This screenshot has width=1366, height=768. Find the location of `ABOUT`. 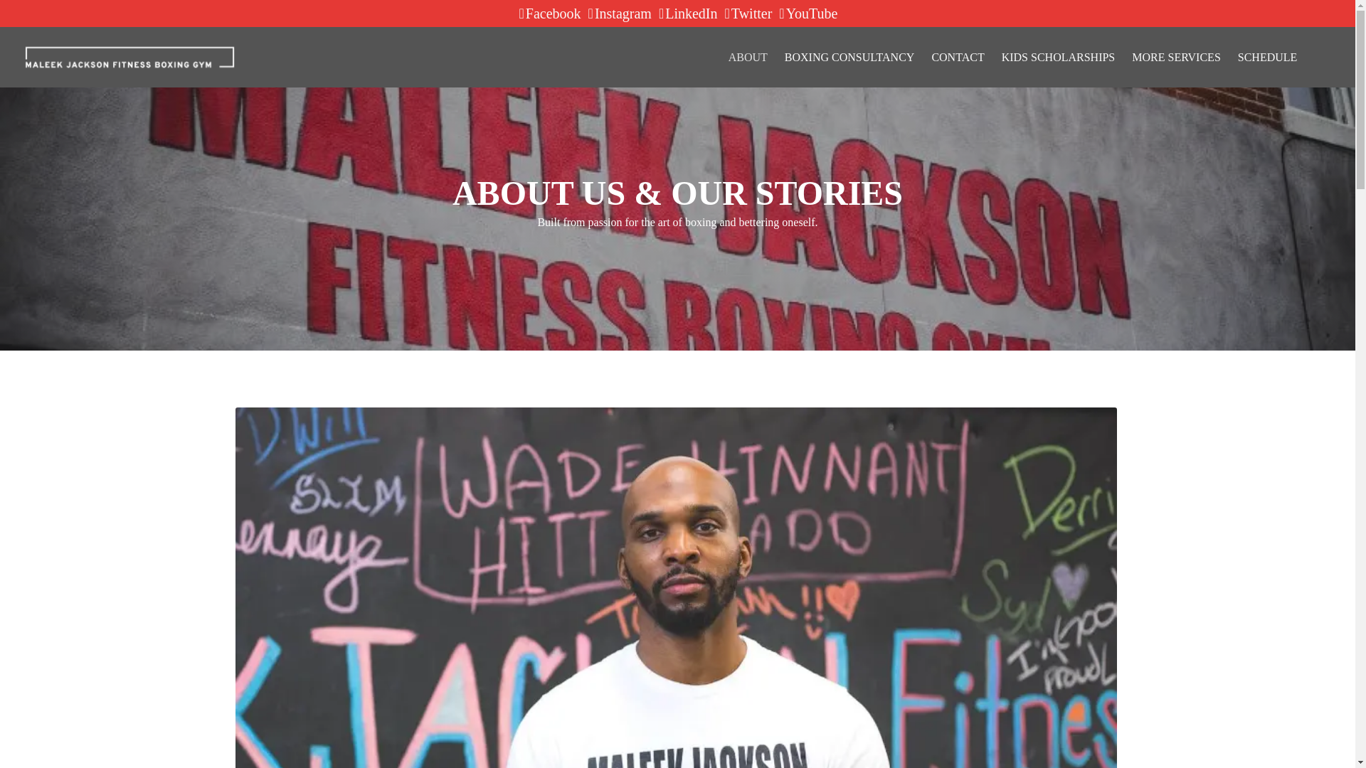

ABOUT is located at coordinates (747, 57).